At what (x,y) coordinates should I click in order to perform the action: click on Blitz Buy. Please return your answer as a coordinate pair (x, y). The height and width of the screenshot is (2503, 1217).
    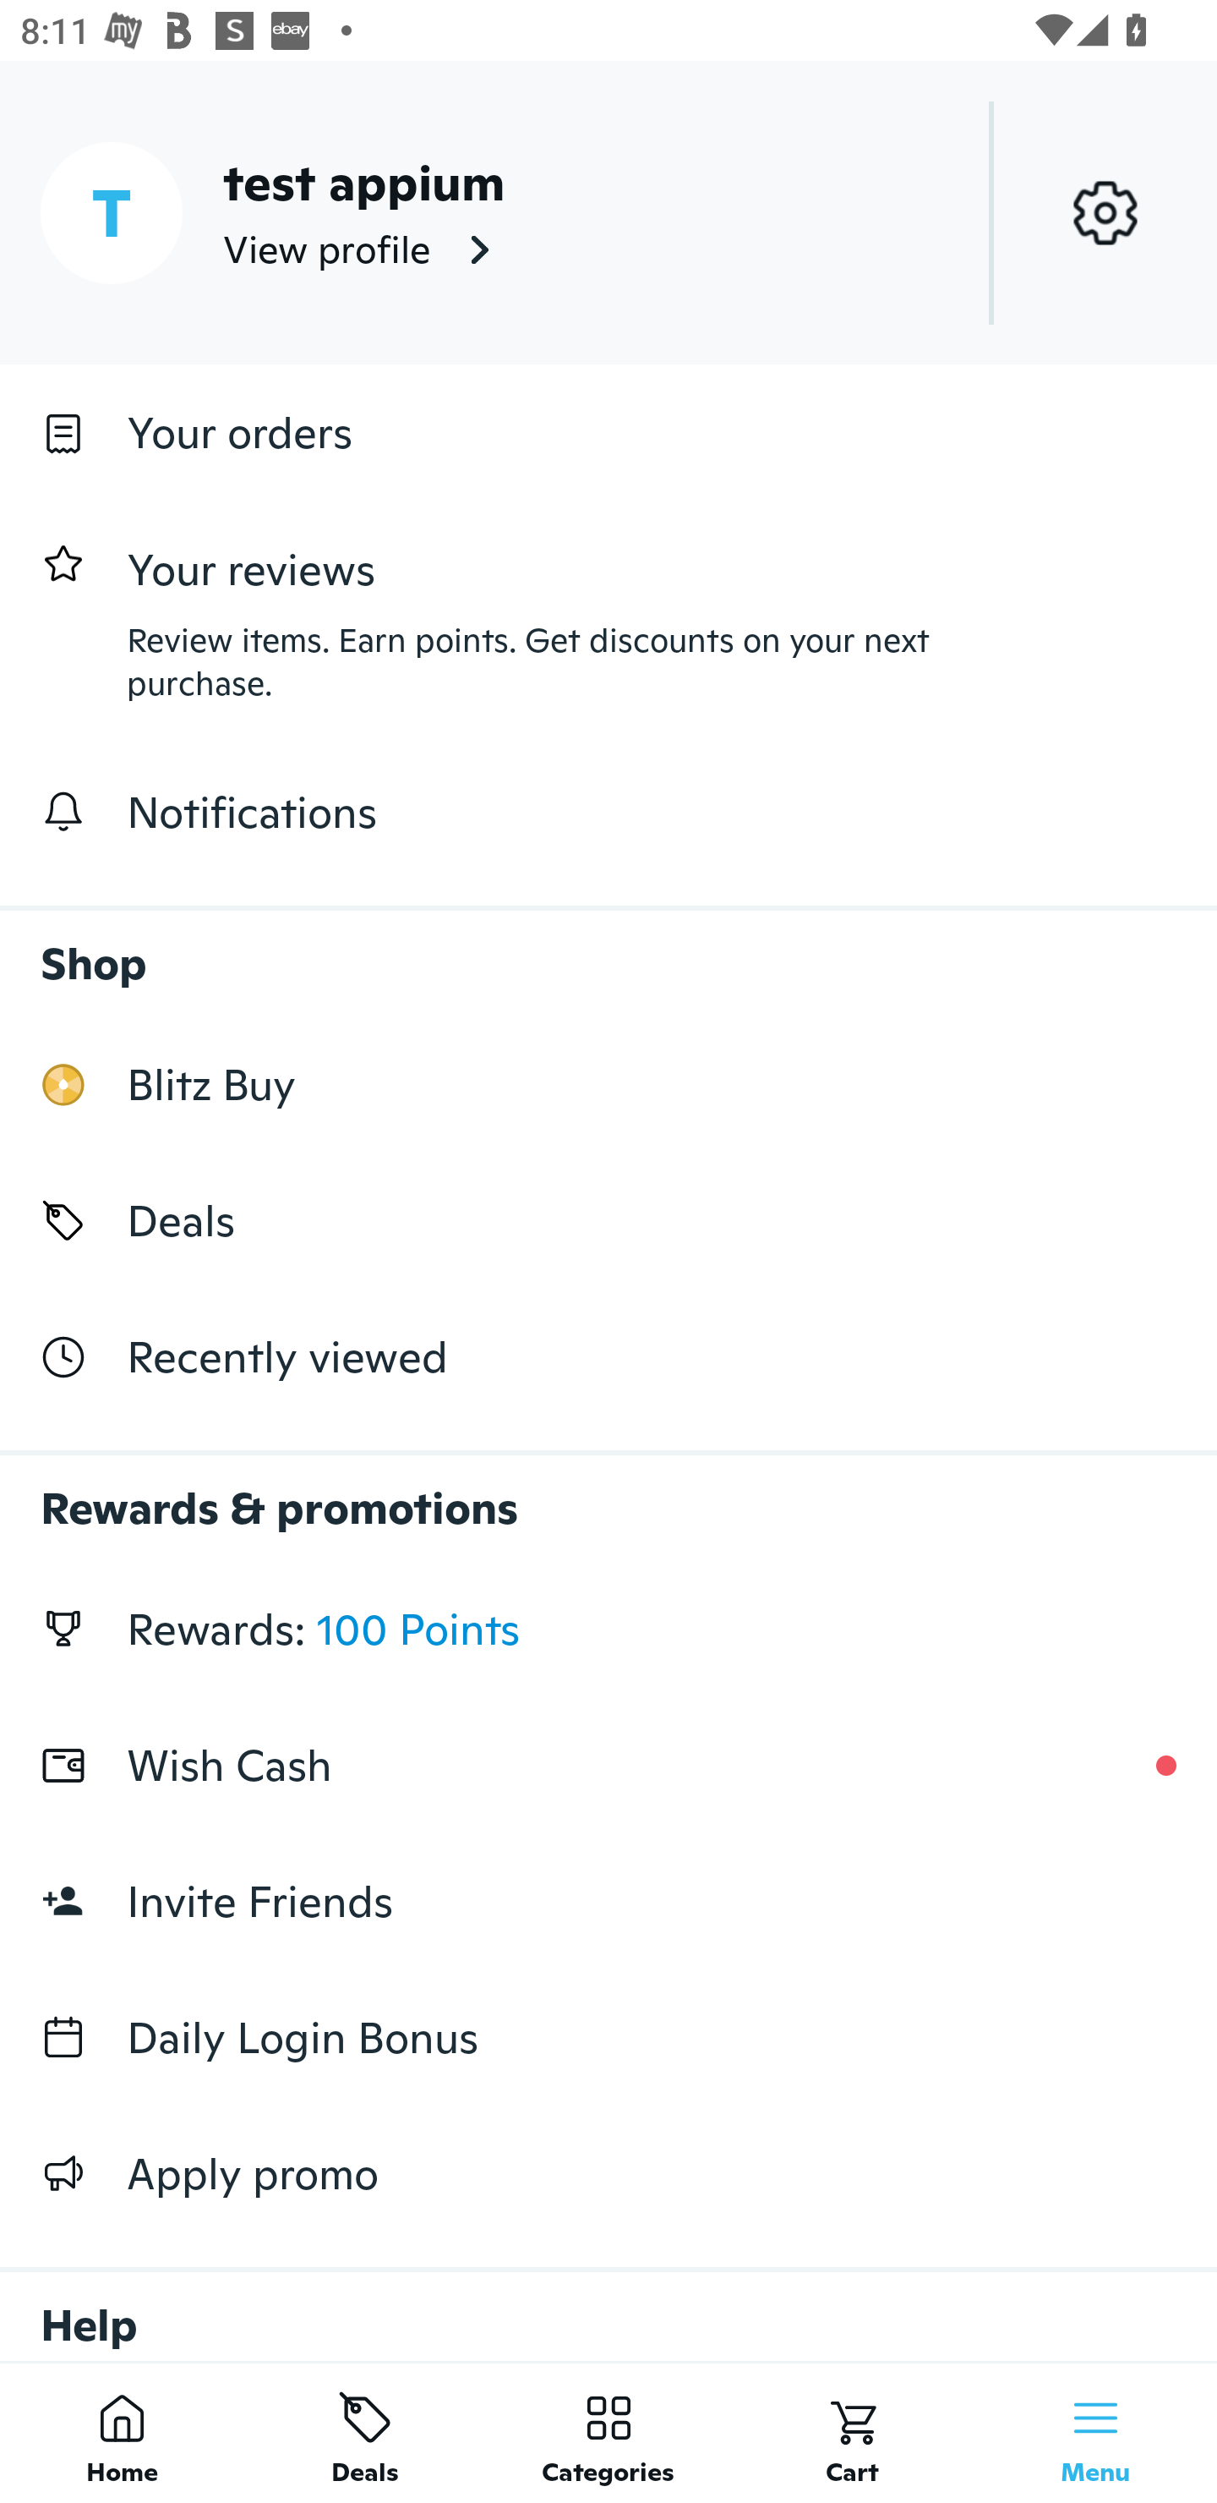
    Looking at the image, I should click on (608, 1084).